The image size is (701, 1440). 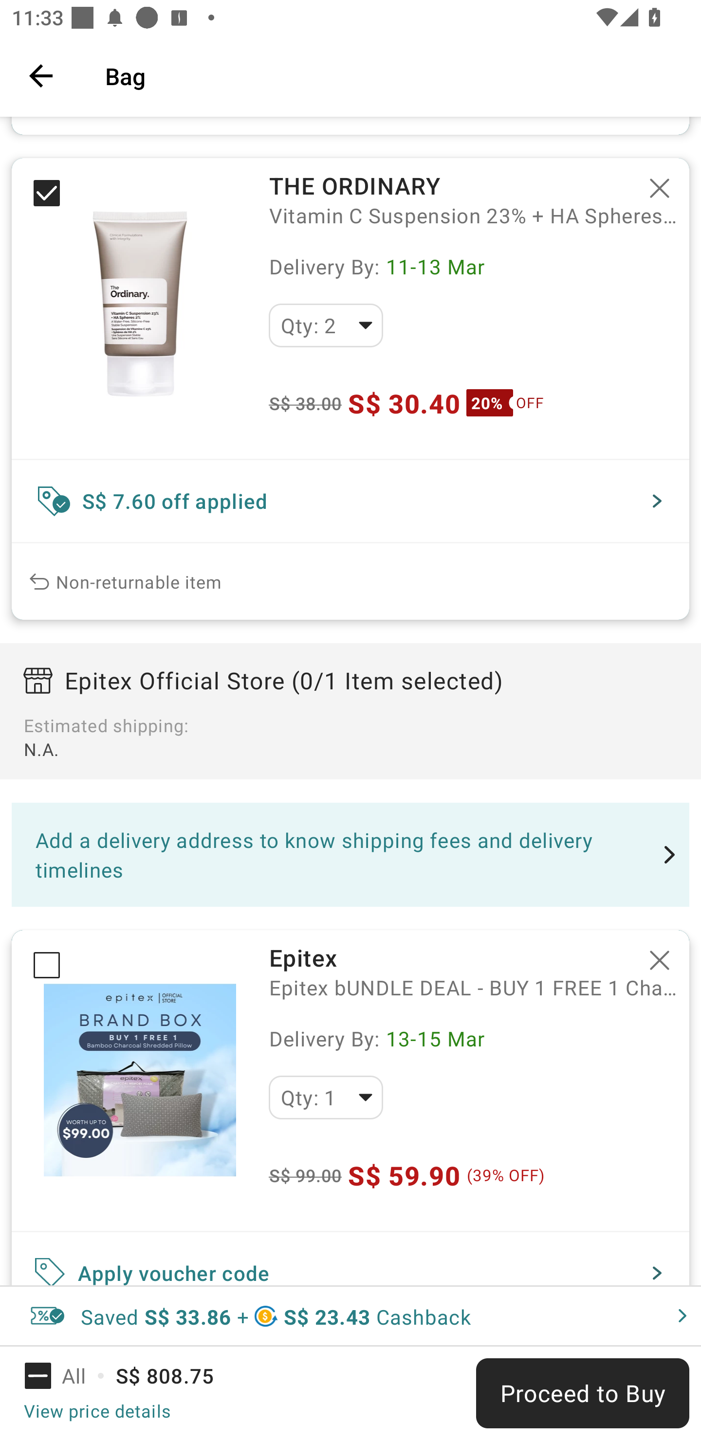 I want to click on Navigate up, so click(x=41, y=75).